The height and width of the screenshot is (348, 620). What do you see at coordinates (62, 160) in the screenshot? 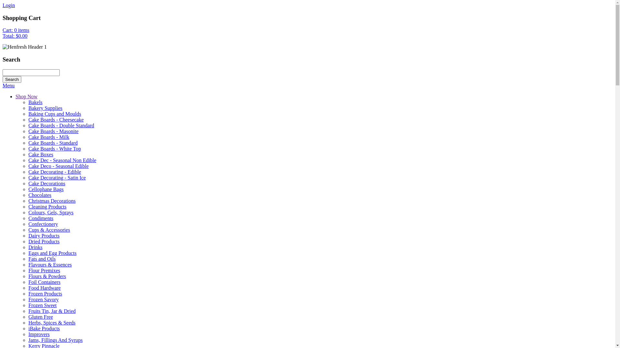
I see `Cake Dec - Seasonal Non Edible` at bounding box center [62, 160].